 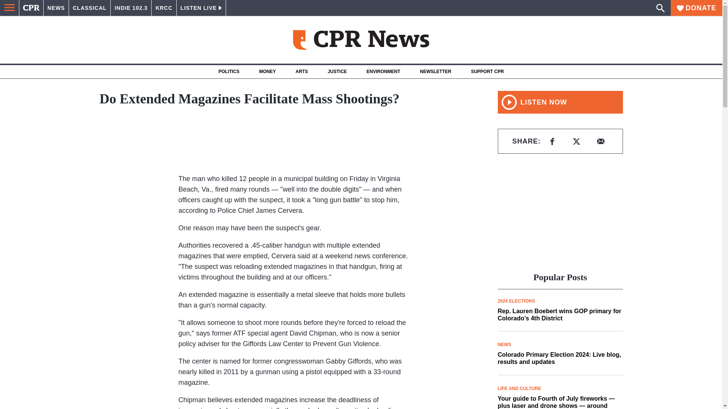 I want to click on NEWS, so click(x=56, y=8).